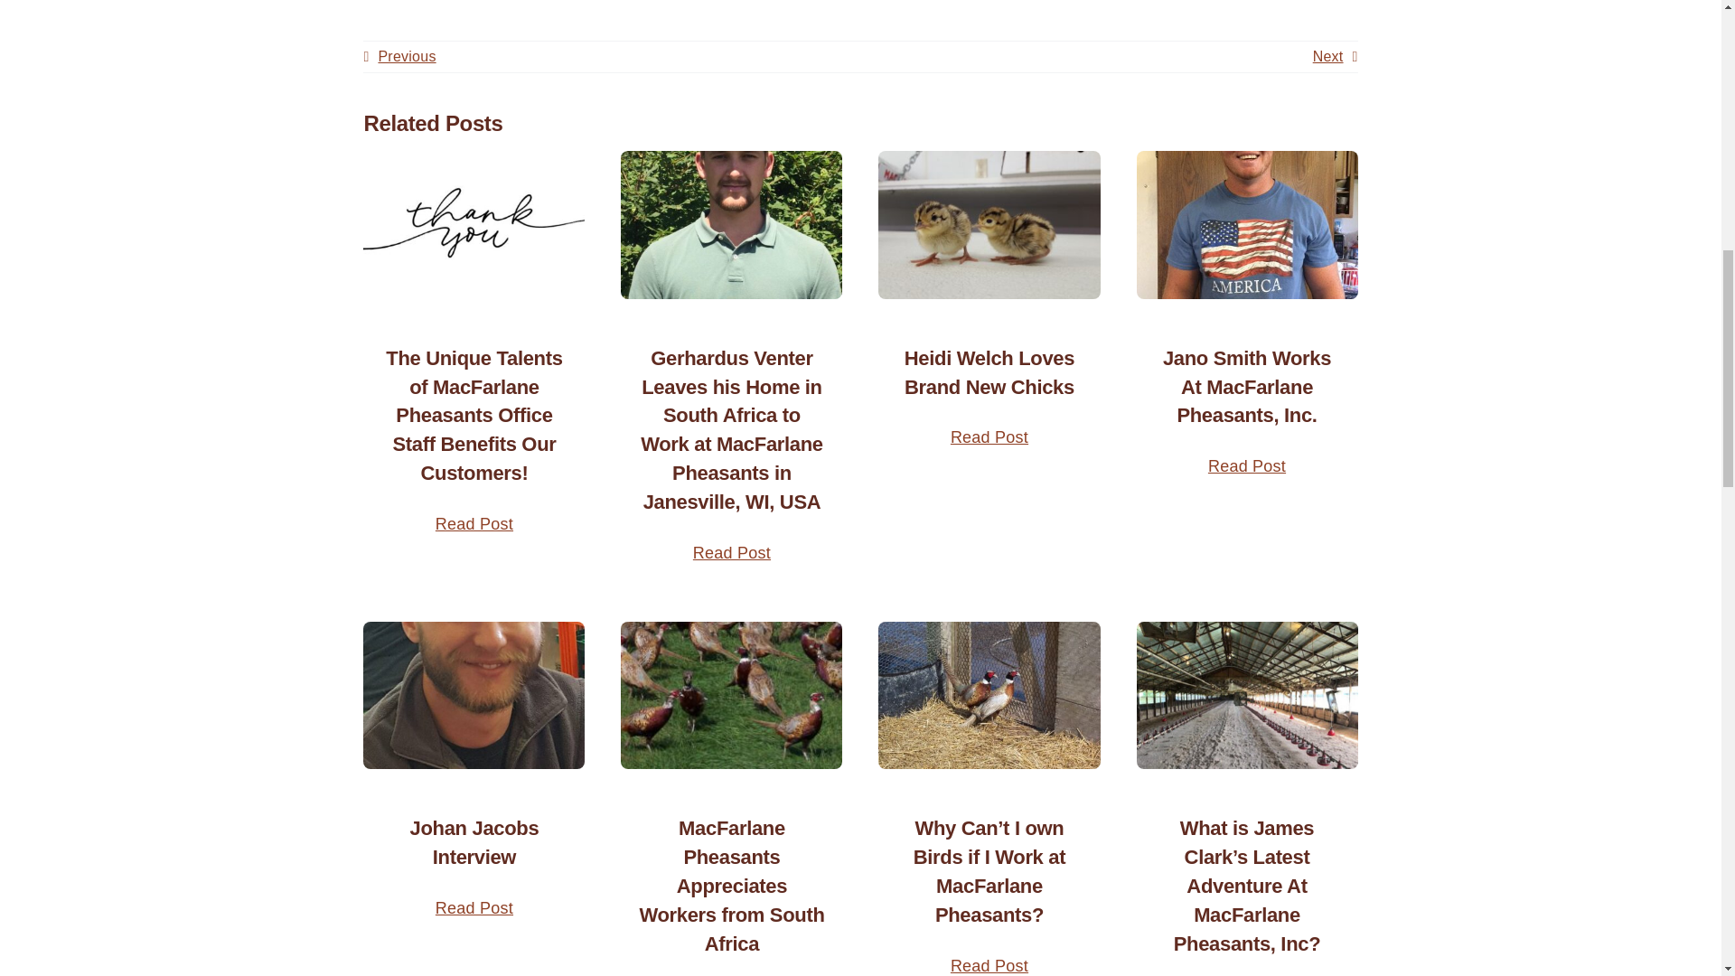  Describe the element at coordinates (474, 695) in the screenshot. I see `Johan Jacobs Interview` at that location.